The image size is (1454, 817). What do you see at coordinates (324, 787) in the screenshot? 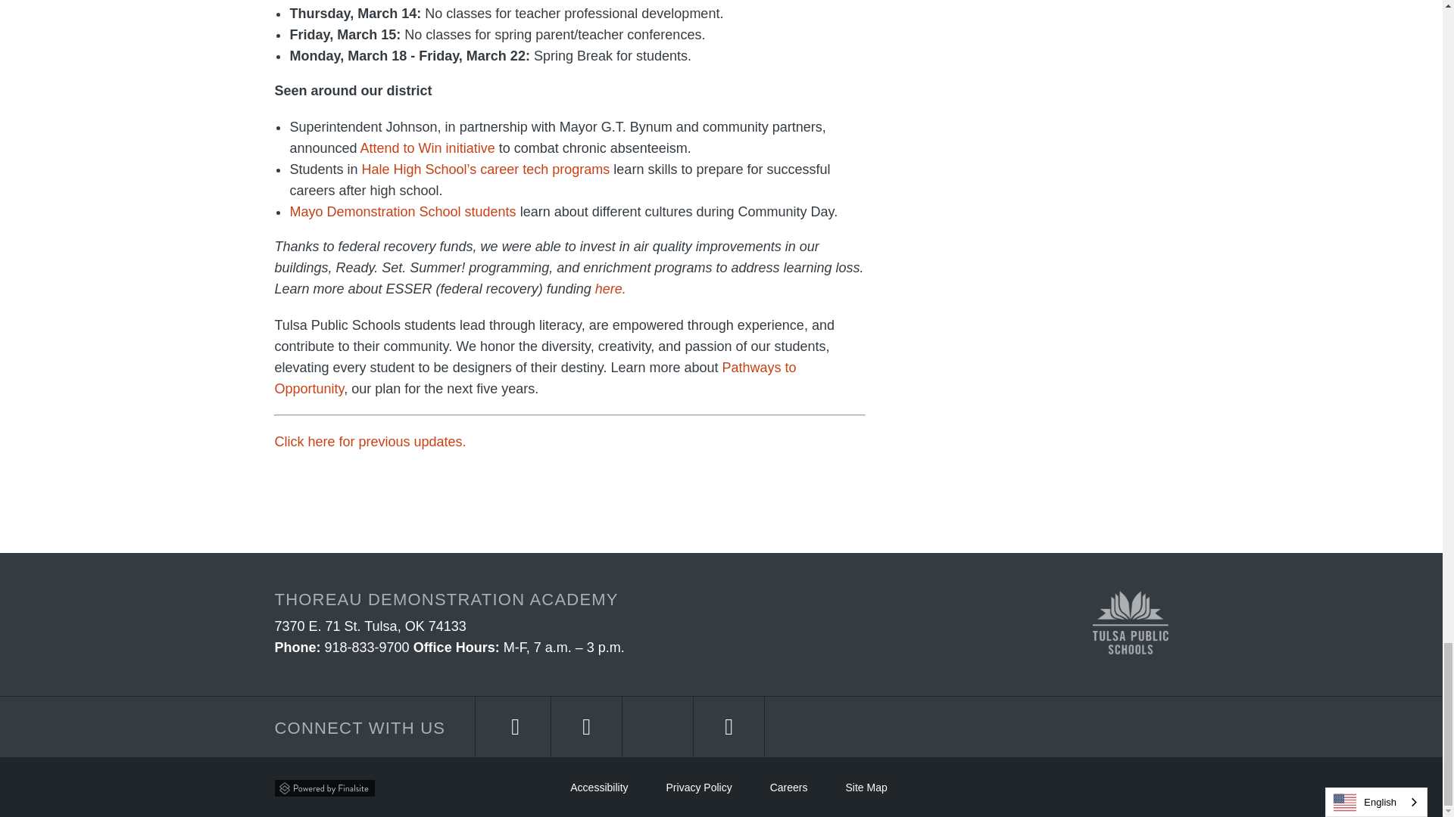
I see `Powered by Finalsite opens in a new window` at bounding box center [324, 787].